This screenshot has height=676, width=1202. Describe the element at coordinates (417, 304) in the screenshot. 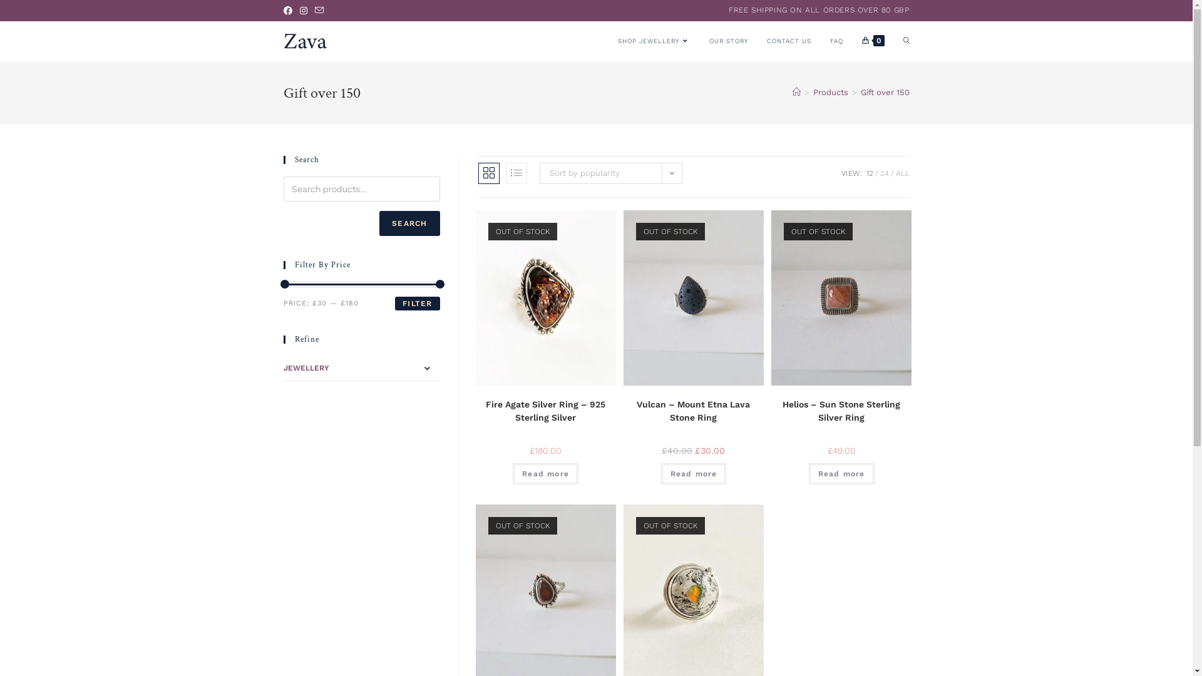

I see `FILTER` at that location.